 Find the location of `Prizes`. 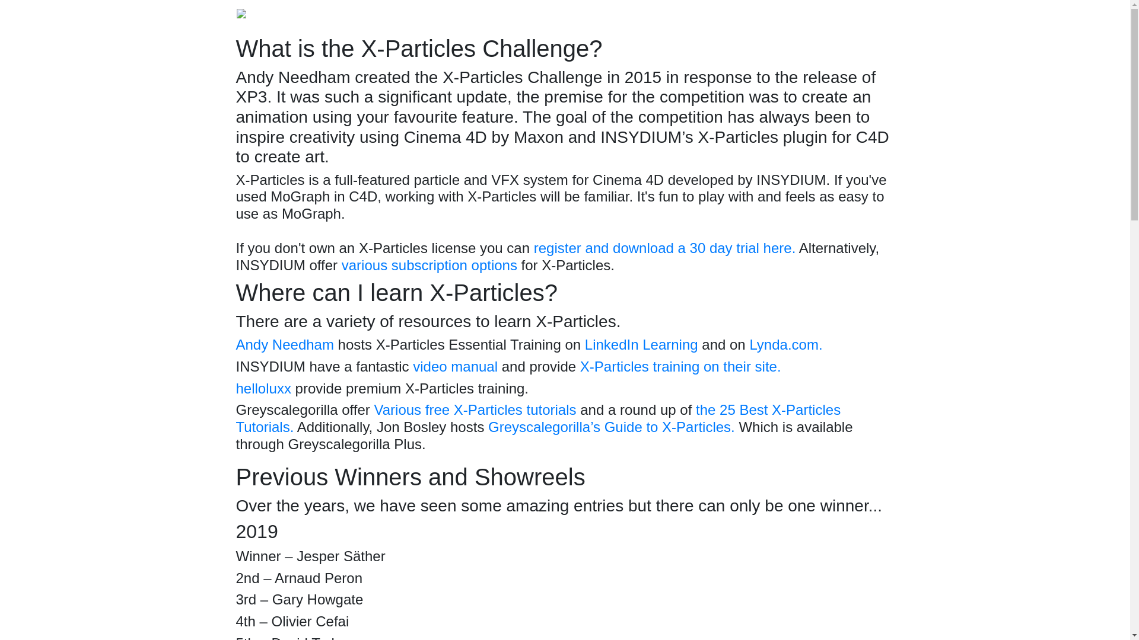

Prizes is located at coordinates (752, 17).